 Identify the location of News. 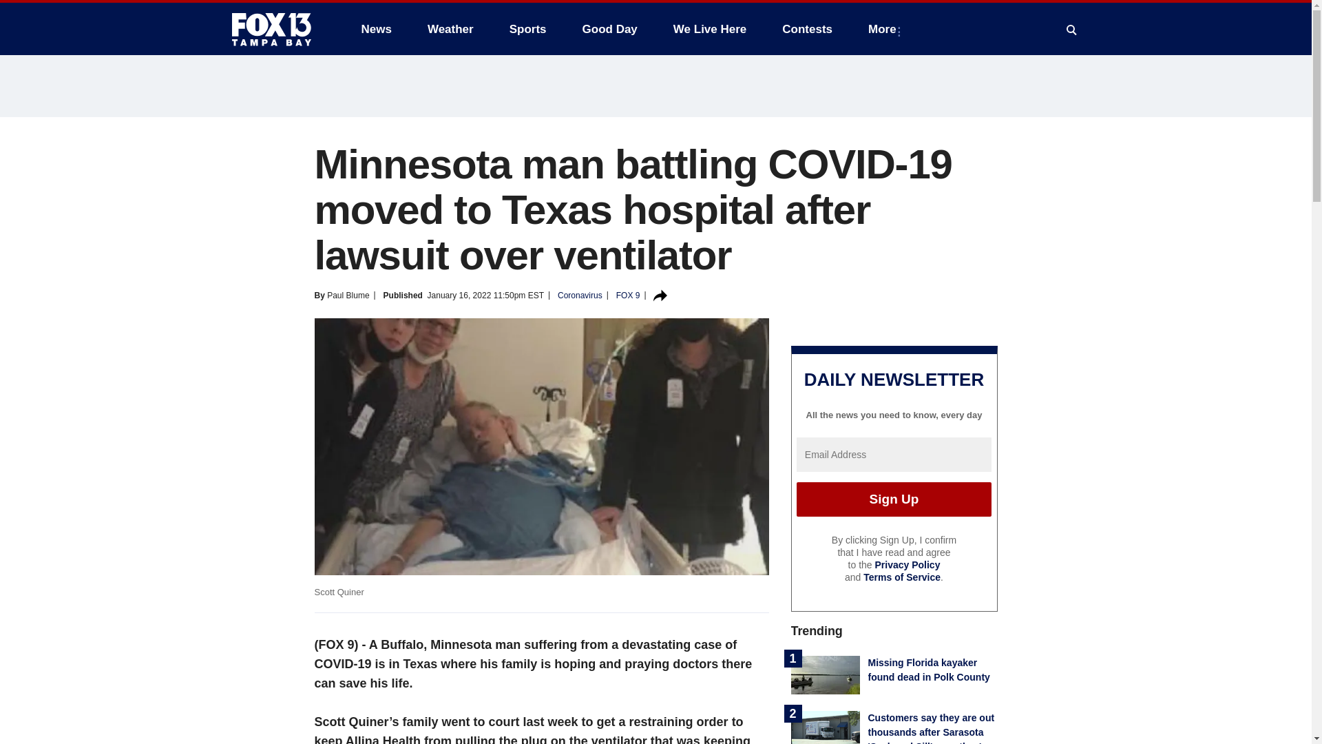
(376, 29).